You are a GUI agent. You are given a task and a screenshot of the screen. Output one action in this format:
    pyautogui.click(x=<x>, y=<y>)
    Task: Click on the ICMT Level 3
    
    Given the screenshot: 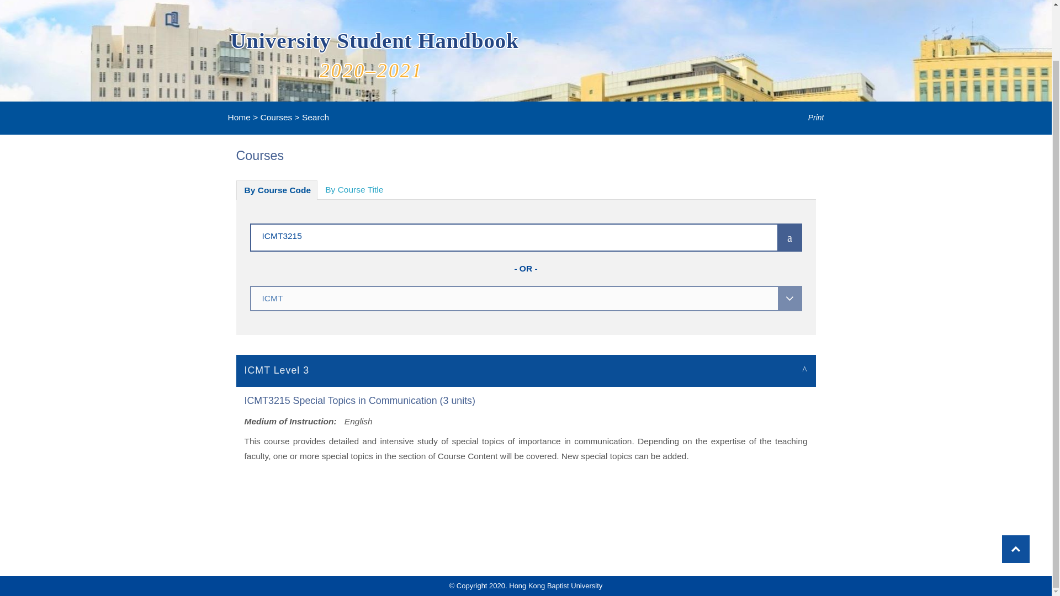 What is the action you would take?
    pyautogui.click(x=526, y=370)
    